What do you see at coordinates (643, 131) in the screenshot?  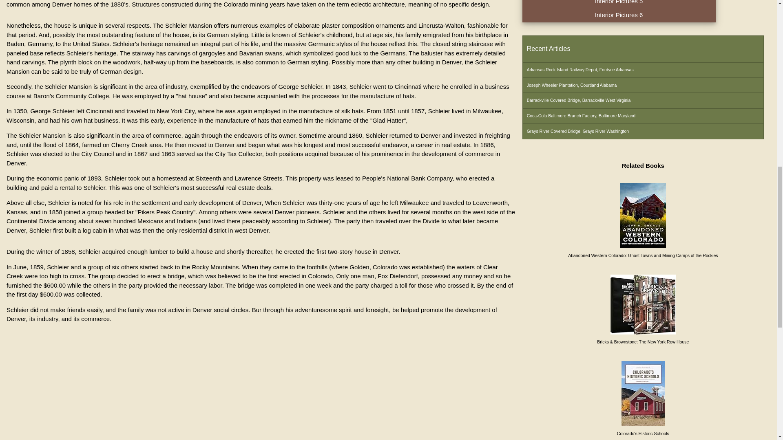 I see `Grays River Covered Bridge, Grays River Washington` at bounding box center [643, 131].